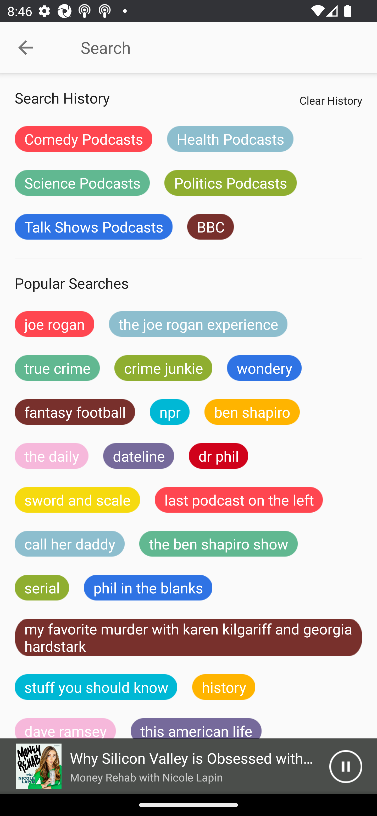 The height and width of the screenshot is (816, 377). I want to click on Health Podcasts, so click(230, 139).